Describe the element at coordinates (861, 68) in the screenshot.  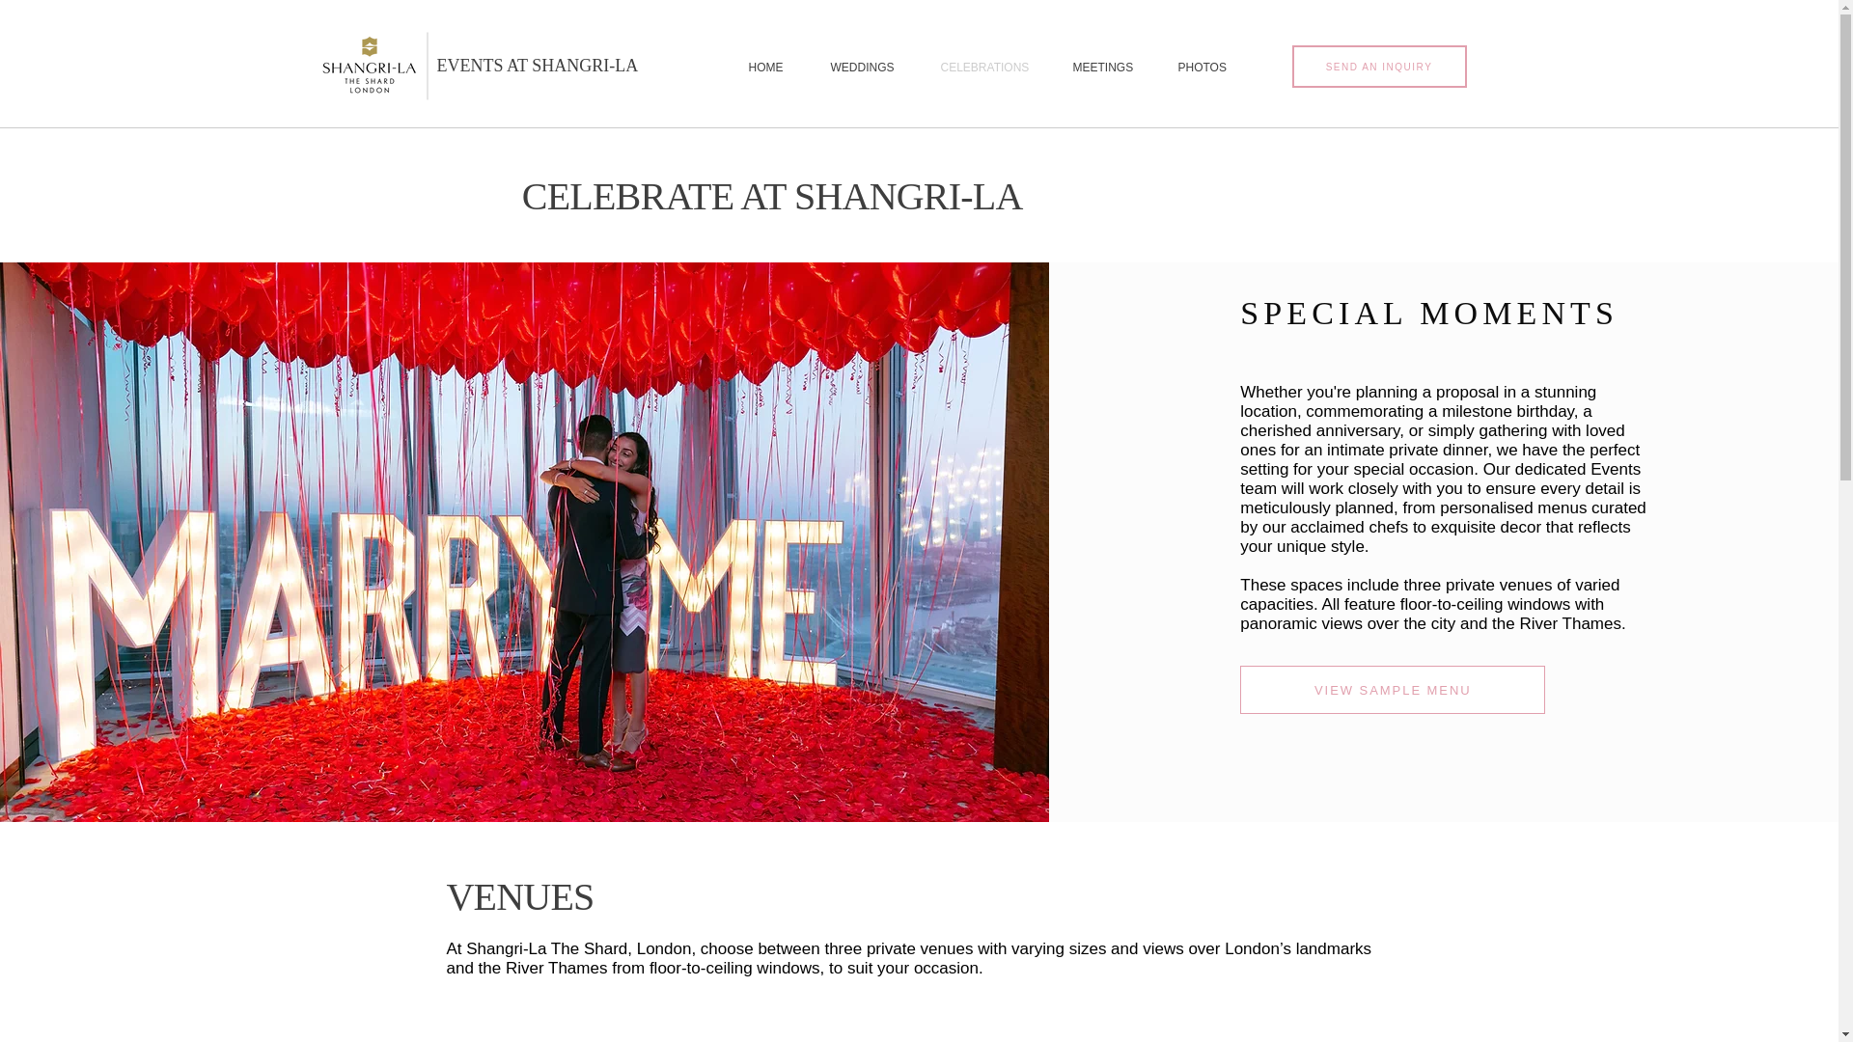
I see `WEDDINGS` at that location.